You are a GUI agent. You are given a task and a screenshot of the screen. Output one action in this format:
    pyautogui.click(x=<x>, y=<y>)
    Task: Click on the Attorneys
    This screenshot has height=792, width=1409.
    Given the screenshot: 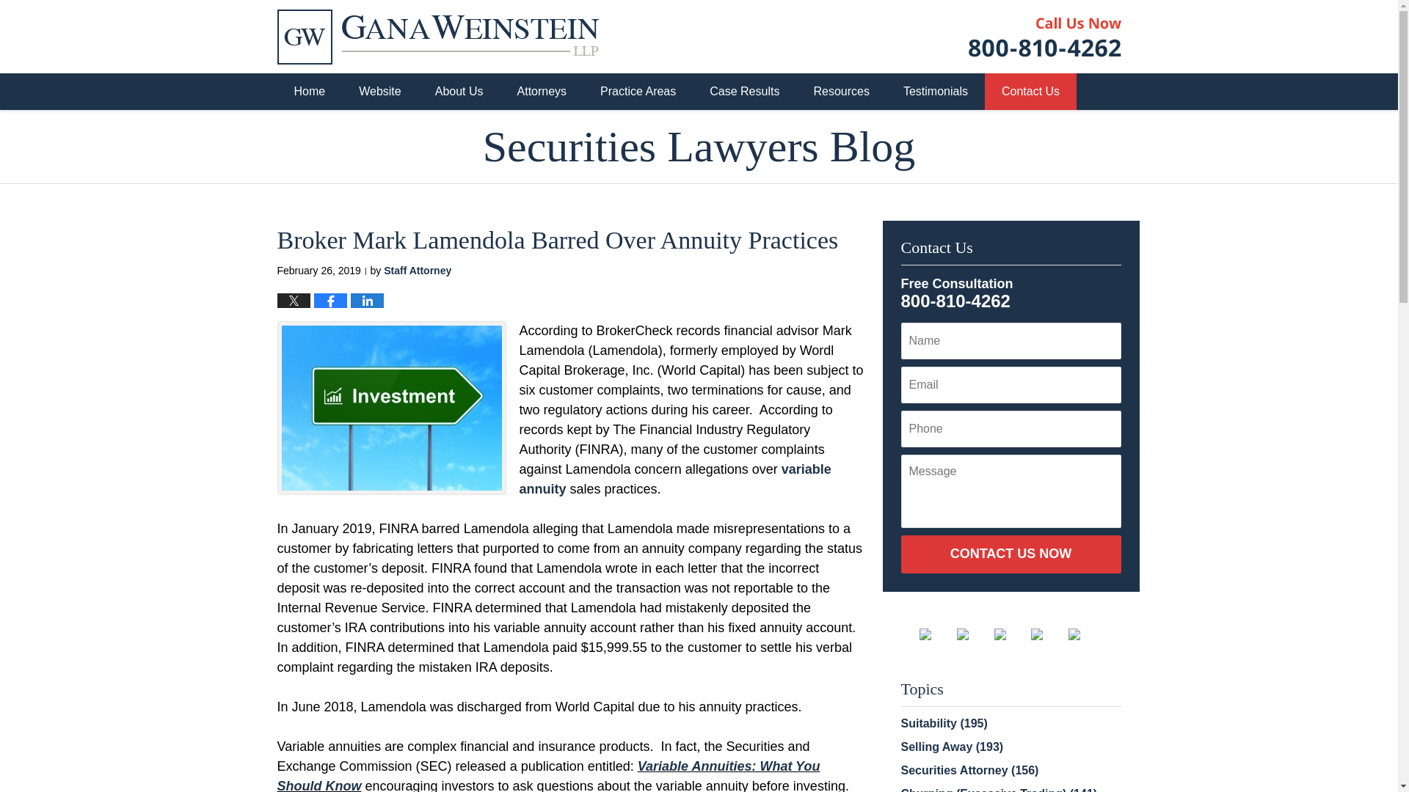 What is the action you would take?
    pyautogui.click(x=542, y=92)
    